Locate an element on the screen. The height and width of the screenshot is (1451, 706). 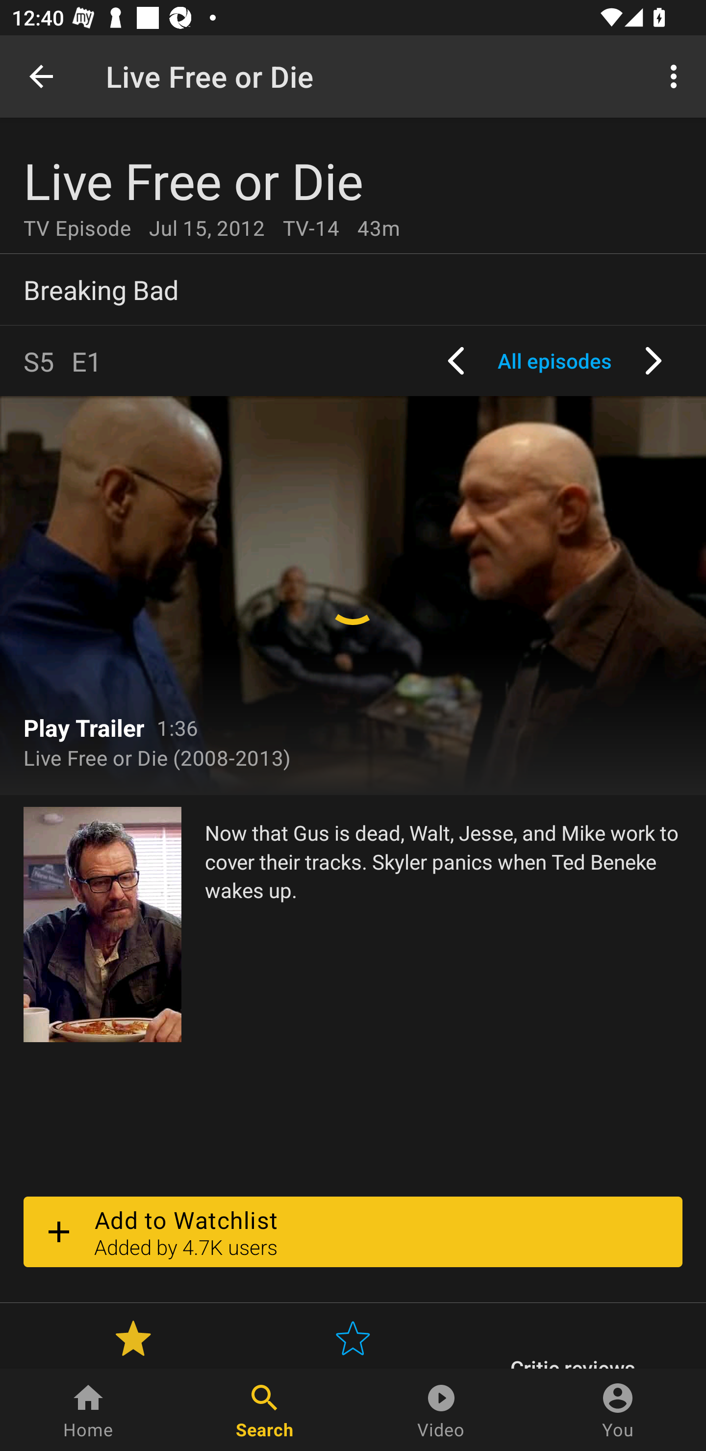
More options is located at coordinates (677, 75).